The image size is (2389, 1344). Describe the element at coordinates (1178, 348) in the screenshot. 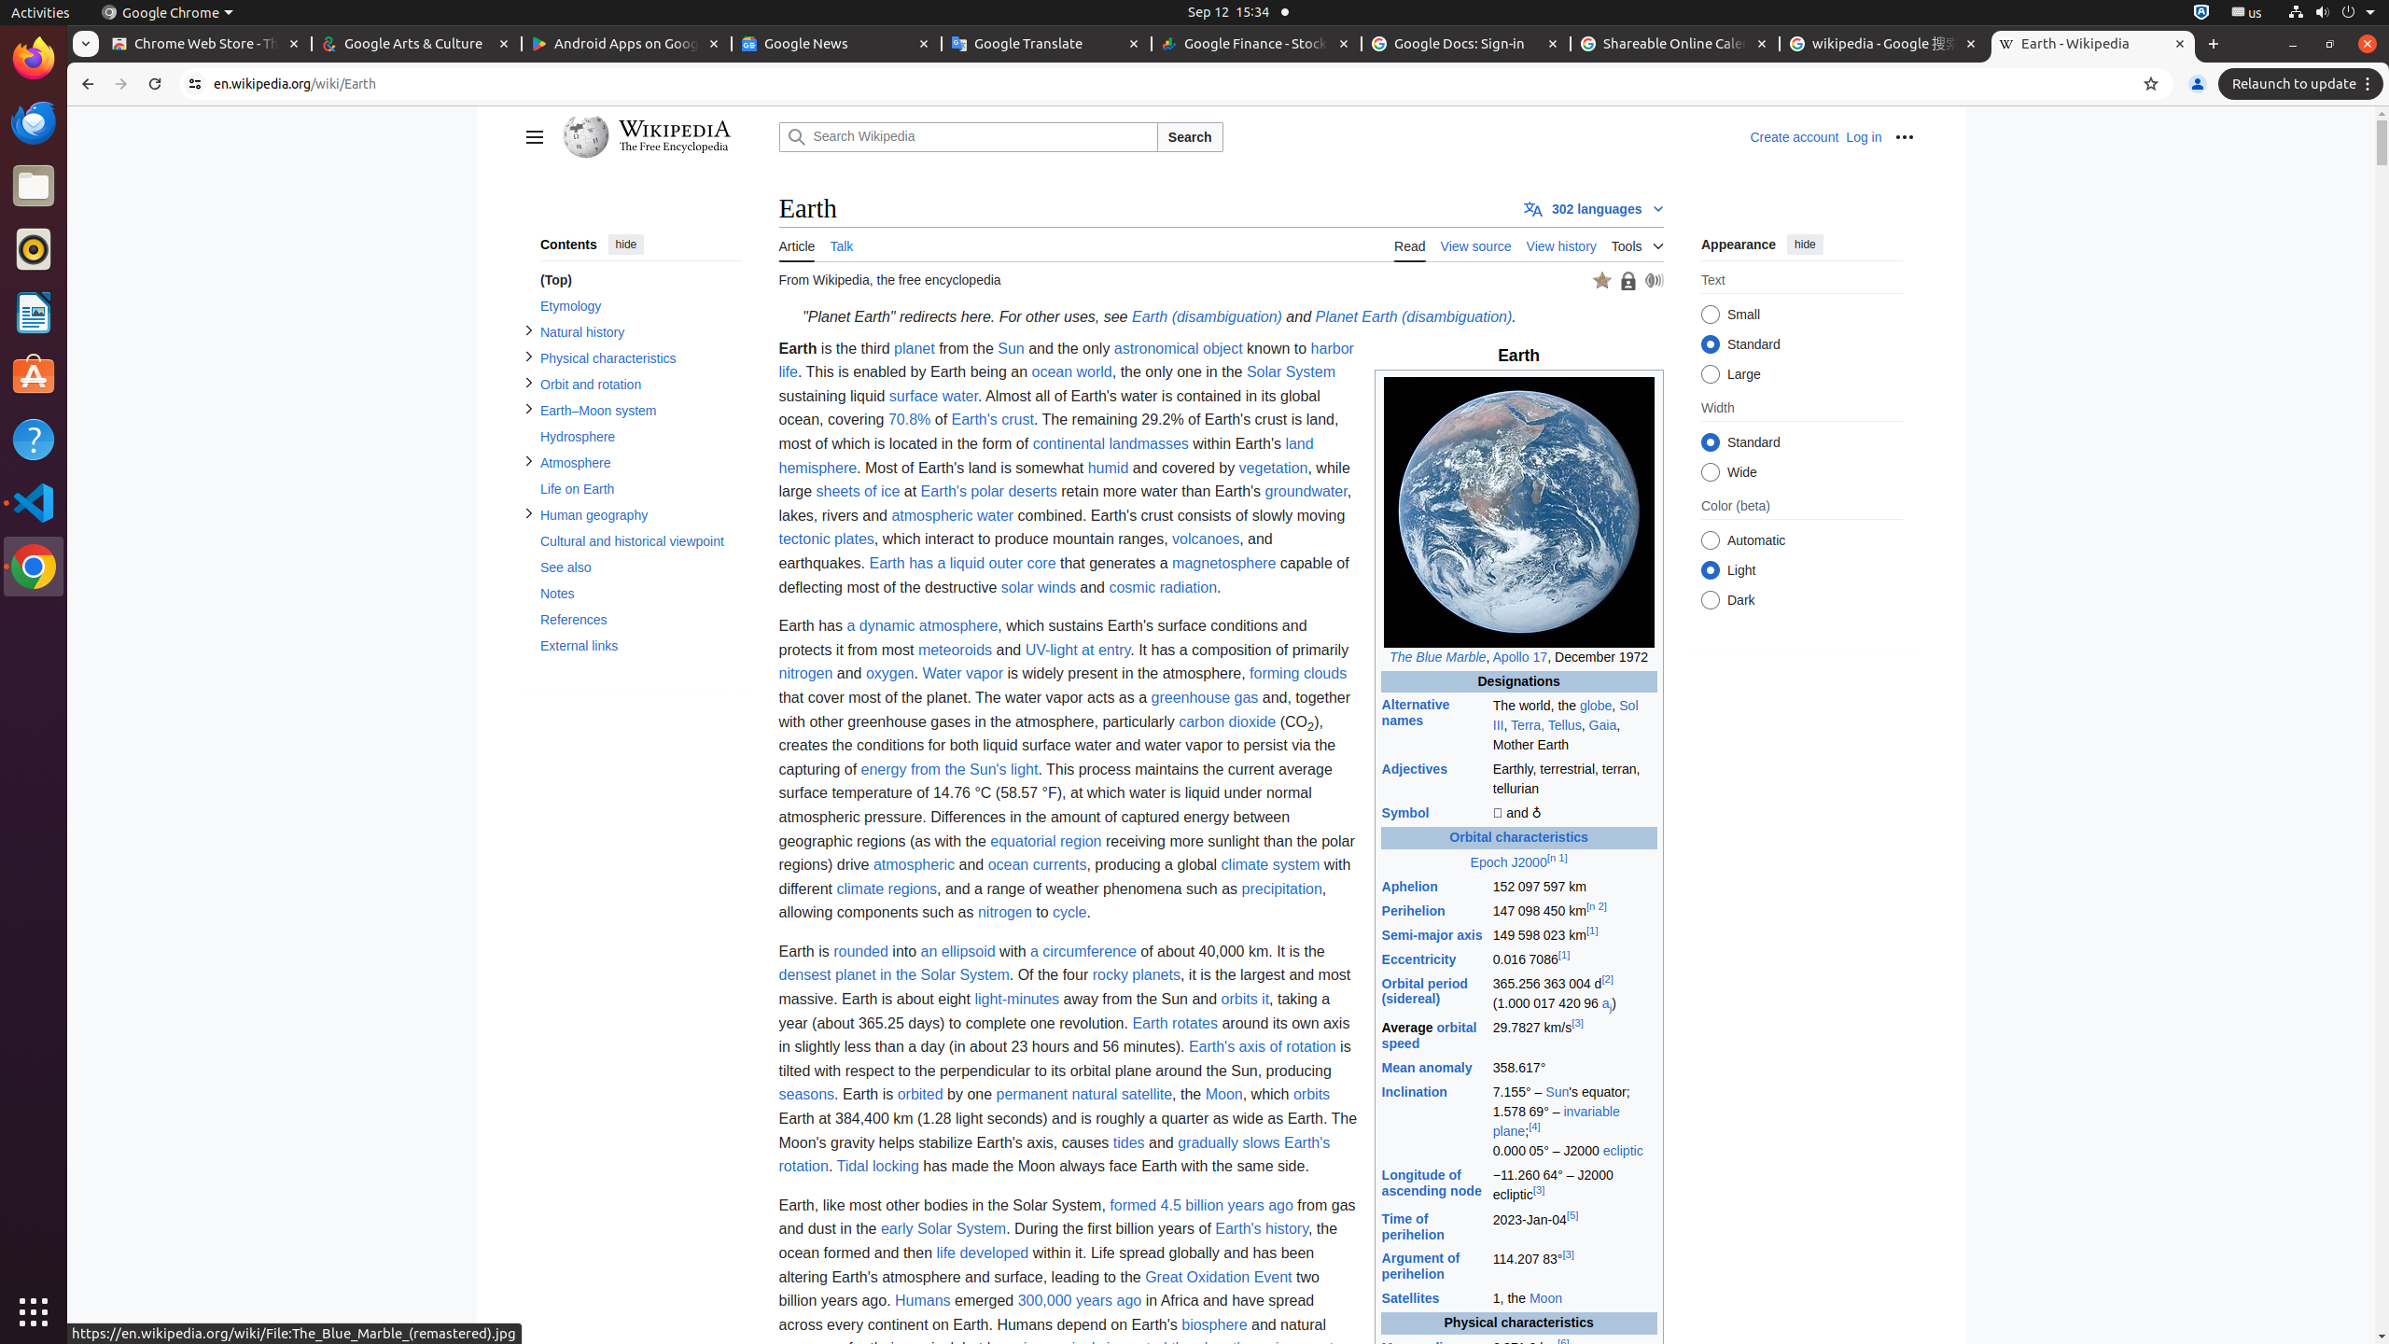

I see `astronomical object` at that location.